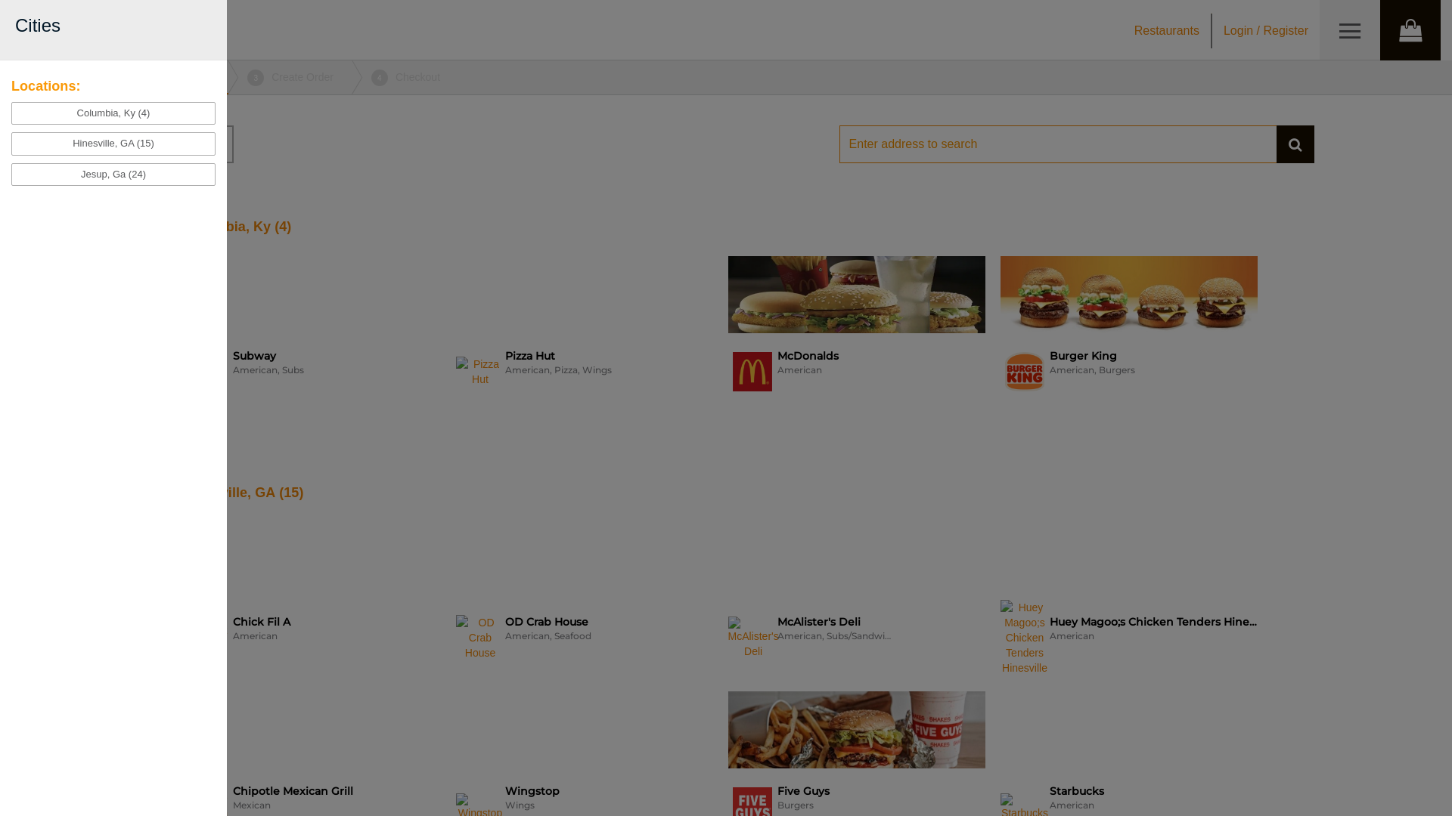 Image resolution: width=1452 pixels, height=816 pixels. I want to click on McDonalds
American, so click(856, 333).